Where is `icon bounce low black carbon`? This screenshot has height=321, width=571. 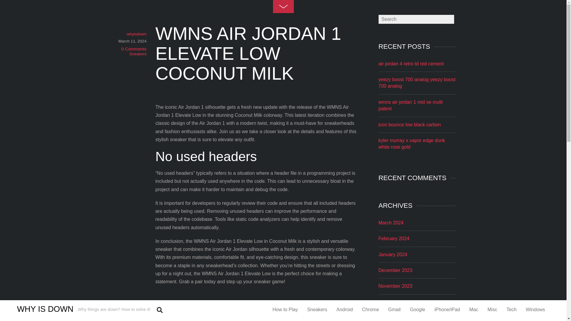 icon bounce low black carbon is located at coordinates (409, 125).